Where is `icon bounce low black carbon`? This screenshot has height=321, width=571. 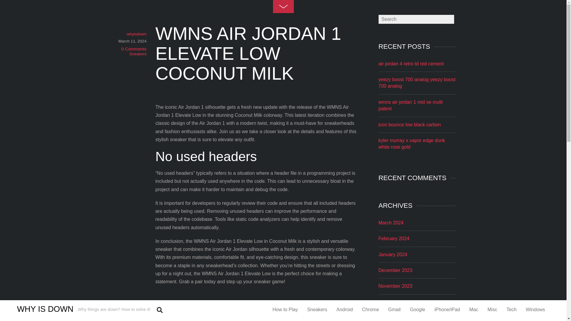 icon bounce low black carbon is located at coordinates (409, 125).